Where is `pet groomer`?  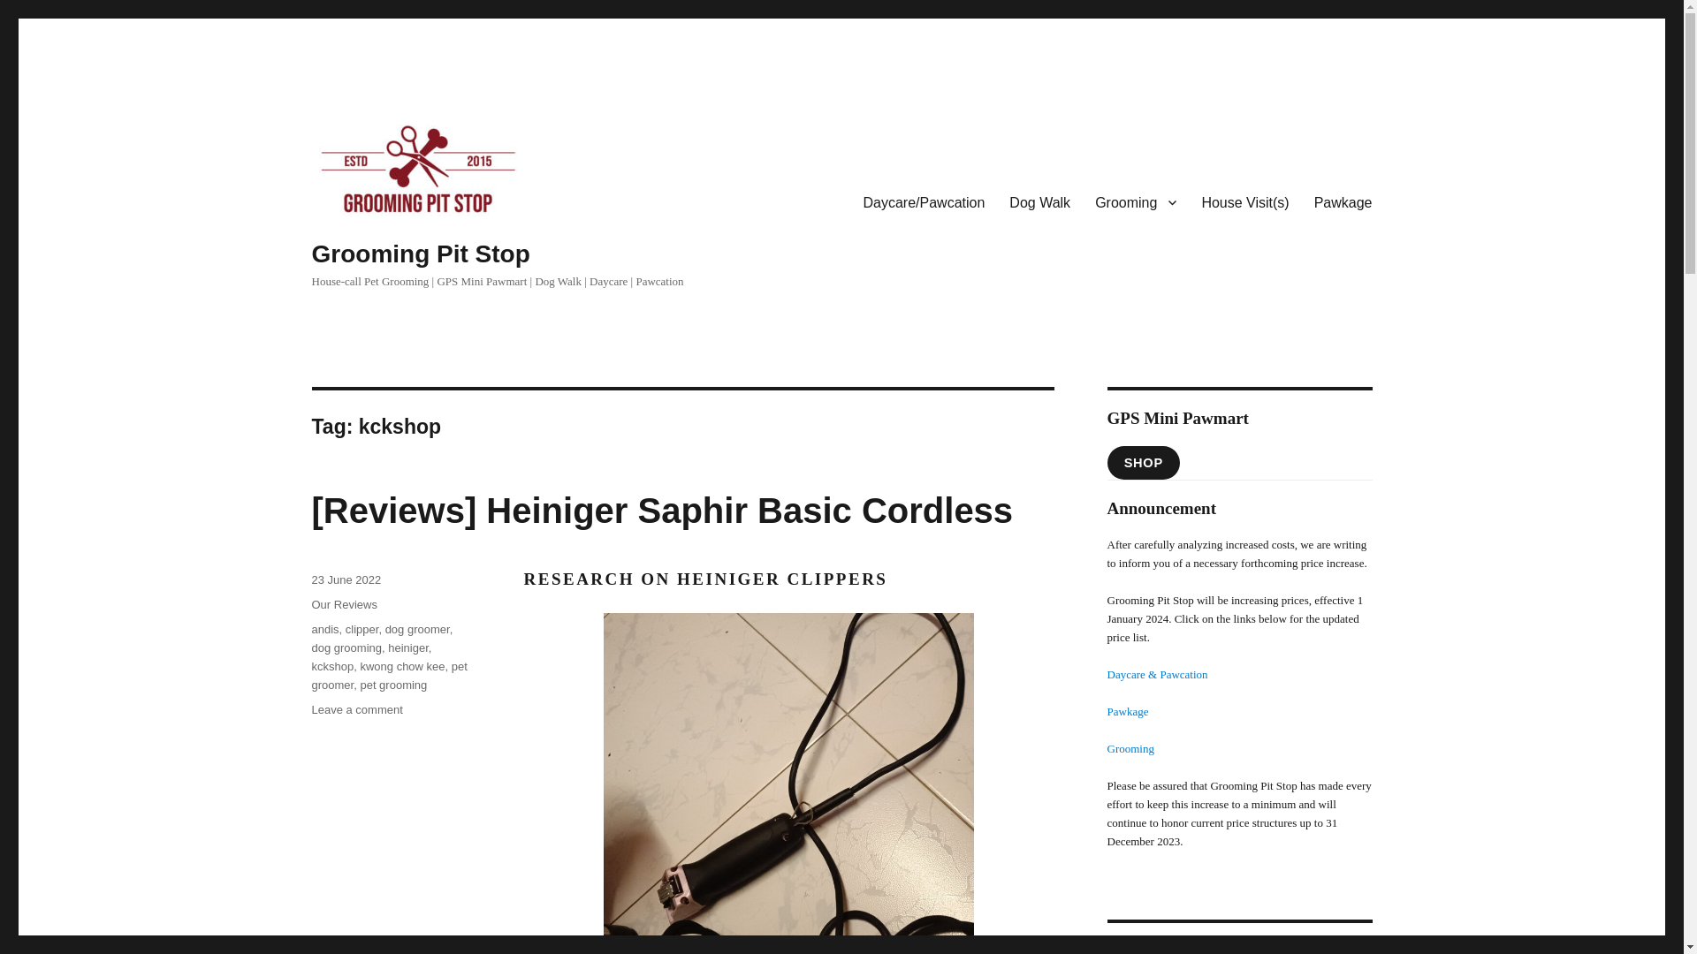 pet groomer is located at coordinates (389, 676).